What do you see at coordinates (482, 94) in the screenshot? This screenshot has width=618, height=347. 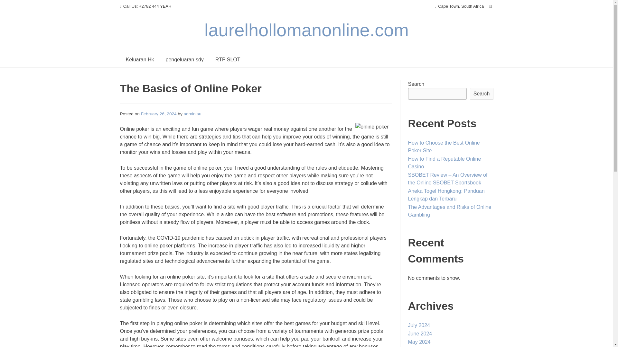 I see `Search` at bounding box center [482, 94].